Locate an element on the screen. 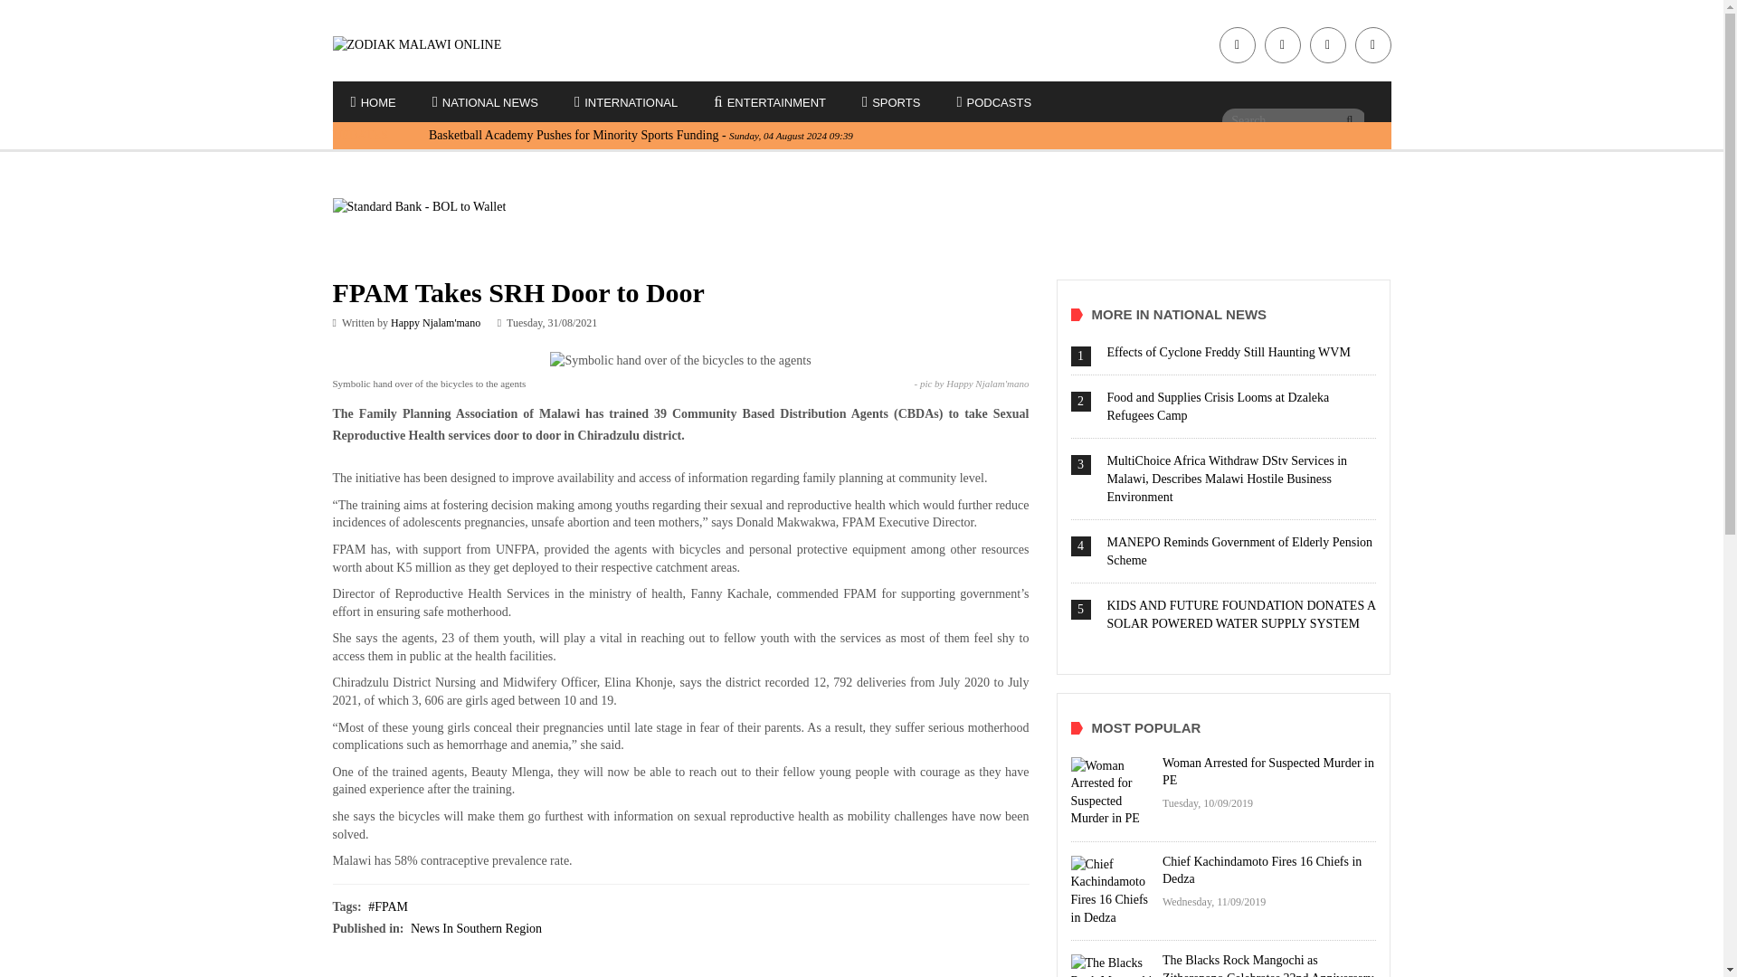 This screenshot has height=977, width=1737. INTERNATIONAL is located at coordinates (626, 103).